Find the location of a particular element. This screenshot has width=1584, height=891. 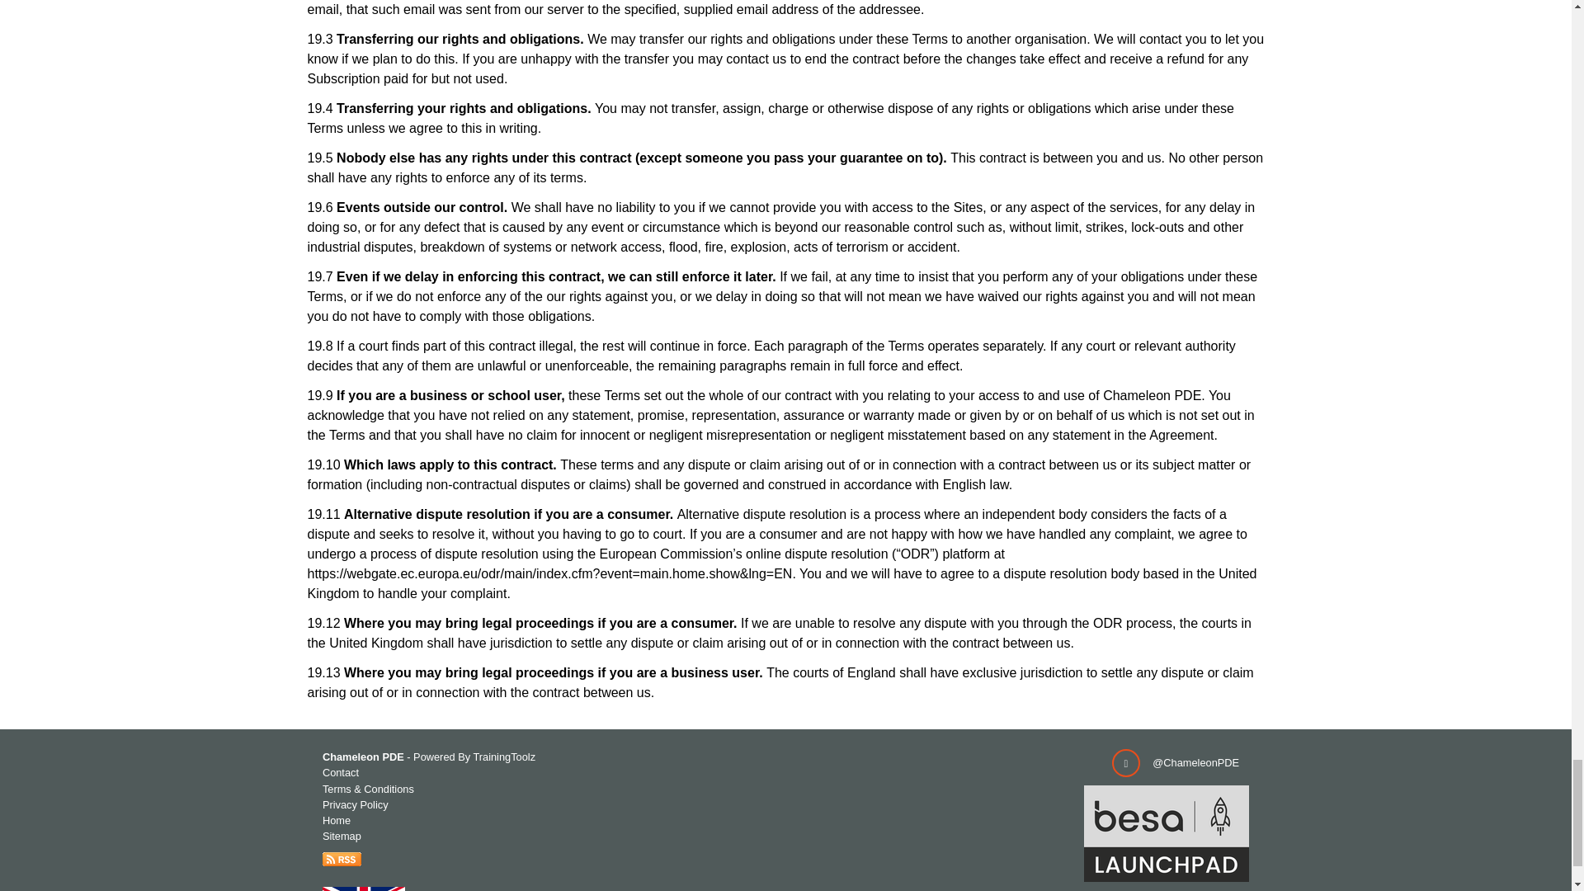

Sitemap is located at coordinates (342, 835).